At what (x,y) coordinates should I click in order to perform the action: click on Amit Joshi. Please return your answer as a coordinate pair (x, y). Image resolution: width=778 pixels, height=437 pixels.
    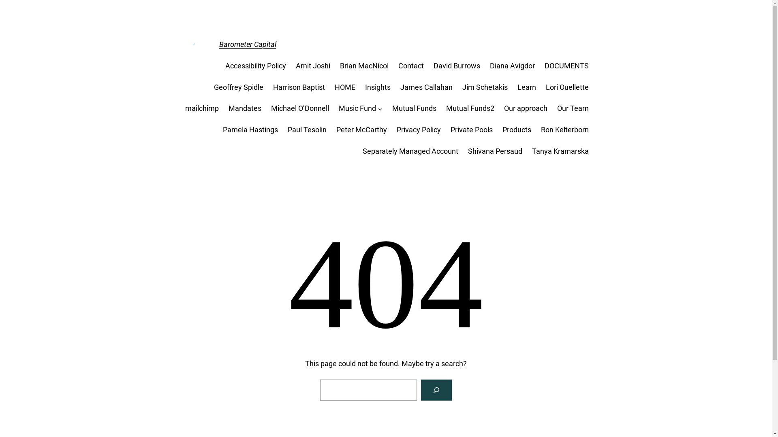
    Looking at the image, I should click on (313, 66).